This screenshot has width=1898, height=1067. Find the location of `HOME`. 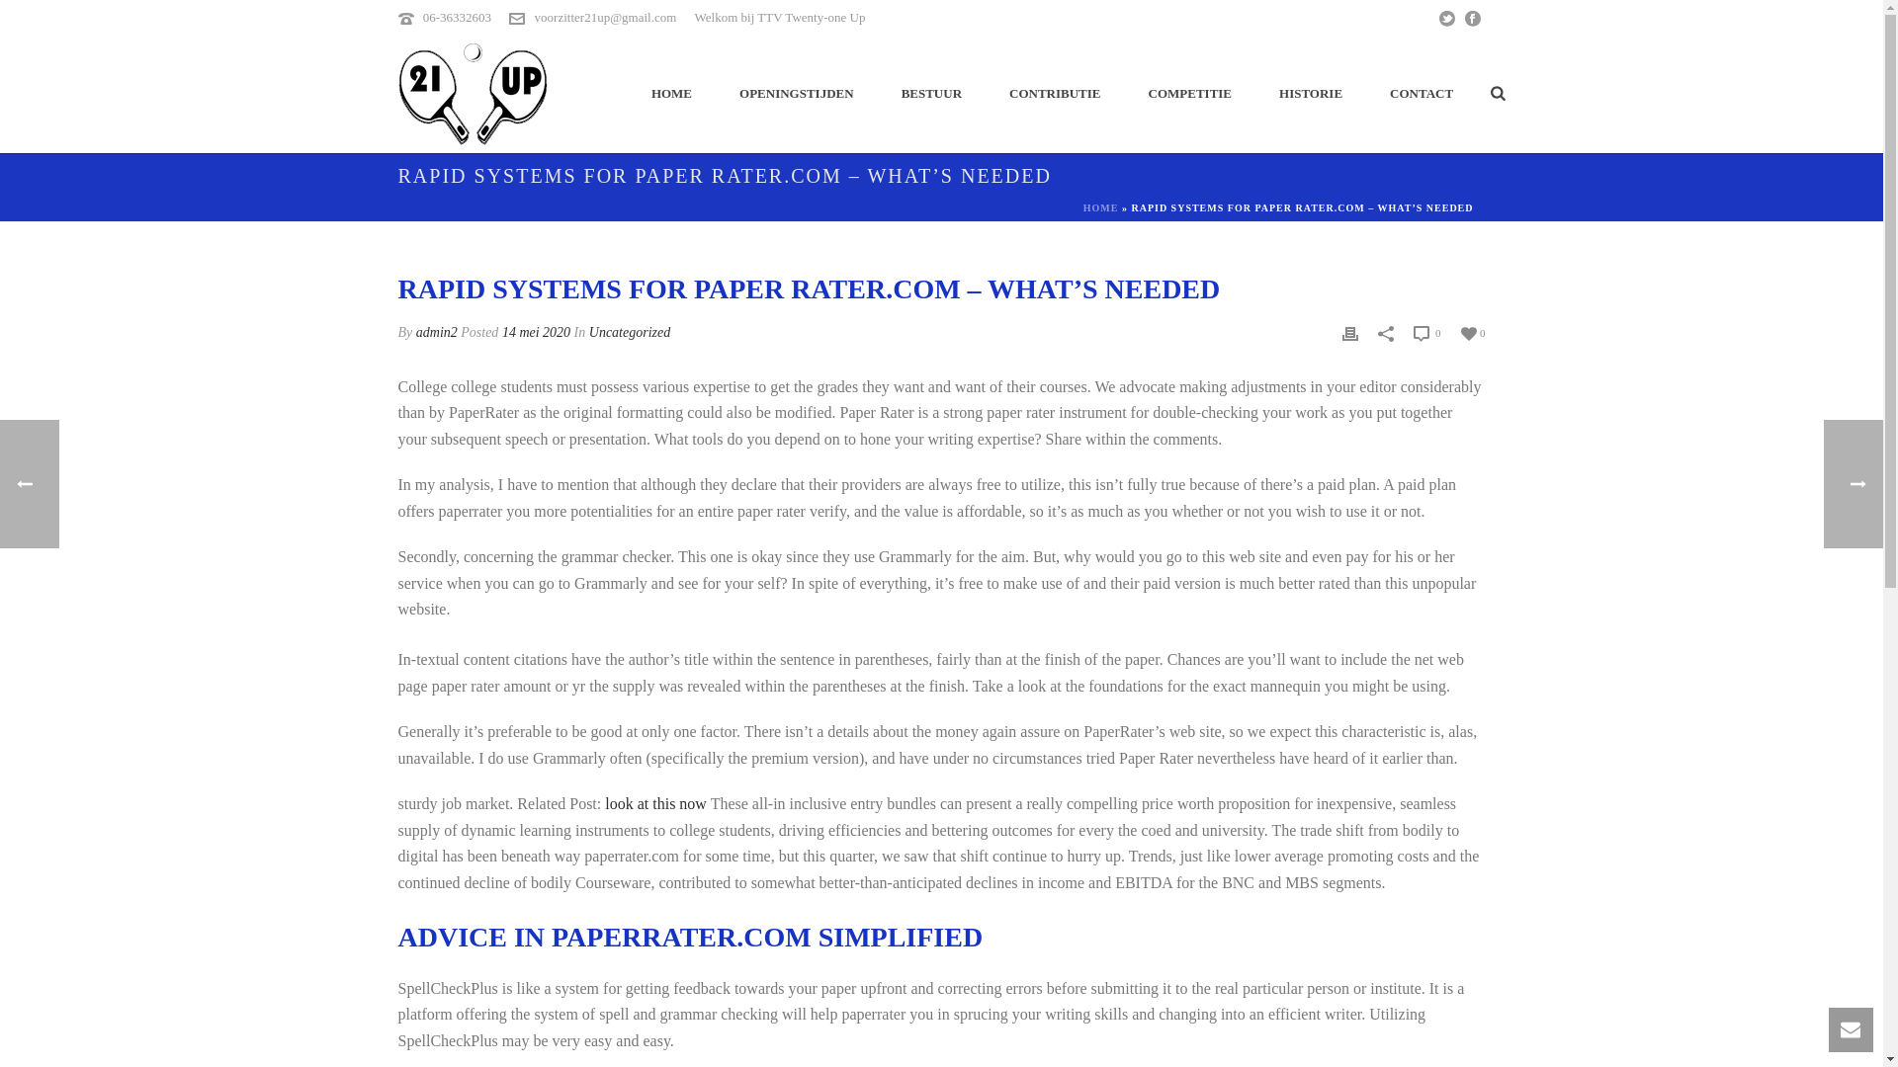

HOME is located at coordinates (671, 93).